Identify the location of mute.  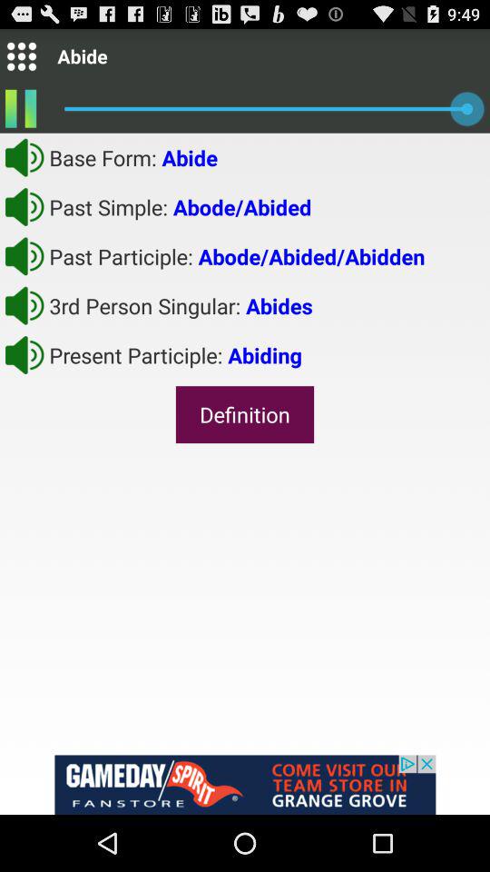
(24, 354).